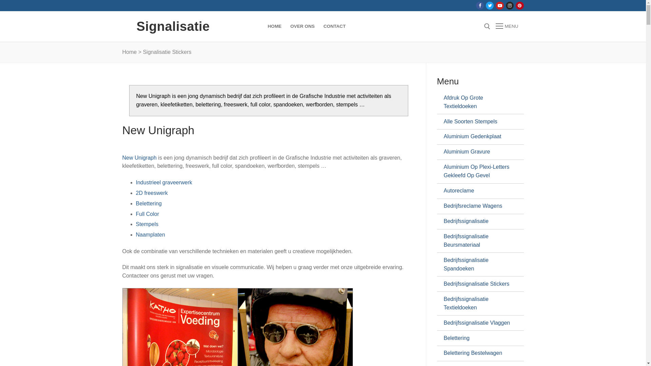  Describe the element at coordinates (477, 264) in the screenshot. I see `Bedrijfssignalisatie Spandoeken` at that location.